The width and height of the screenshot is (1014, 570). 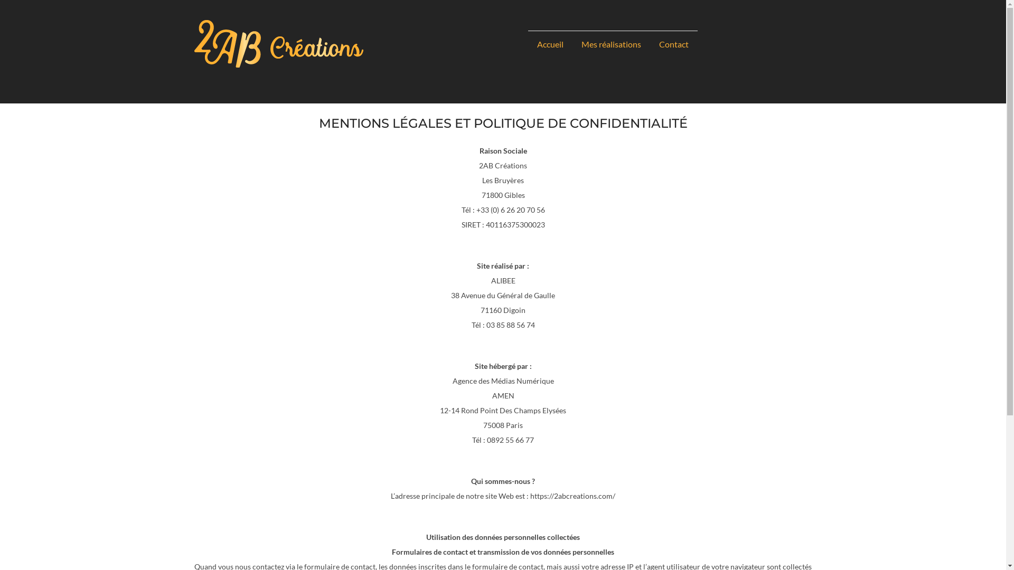 What do you see at coordinates (673, 44) in the screenshot?
I see `Contact` at bounding box center [673, 44].